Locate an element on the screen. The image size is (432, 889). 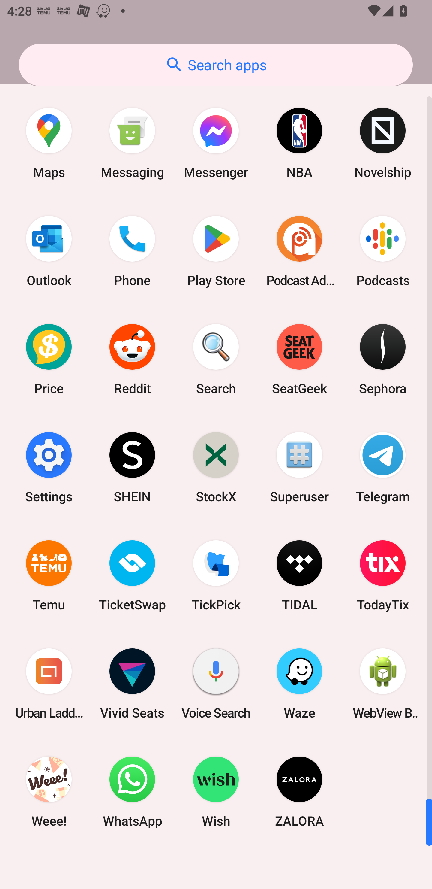
Telegram is located at coordinates (383, 467).